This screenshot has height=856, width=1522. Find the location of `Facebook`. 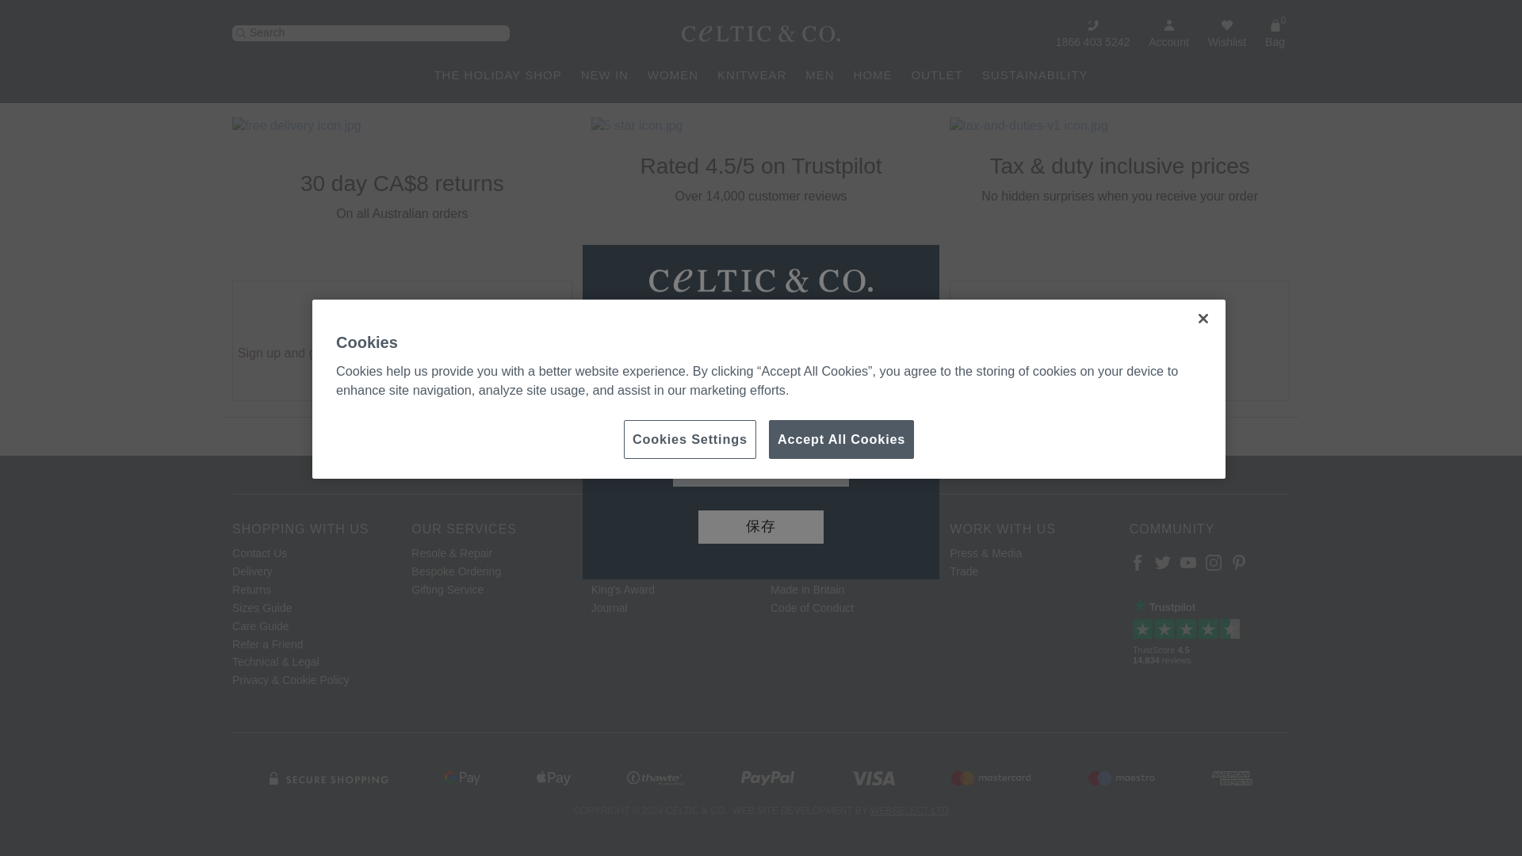

Facebook is located at coordinates (1137, 563).